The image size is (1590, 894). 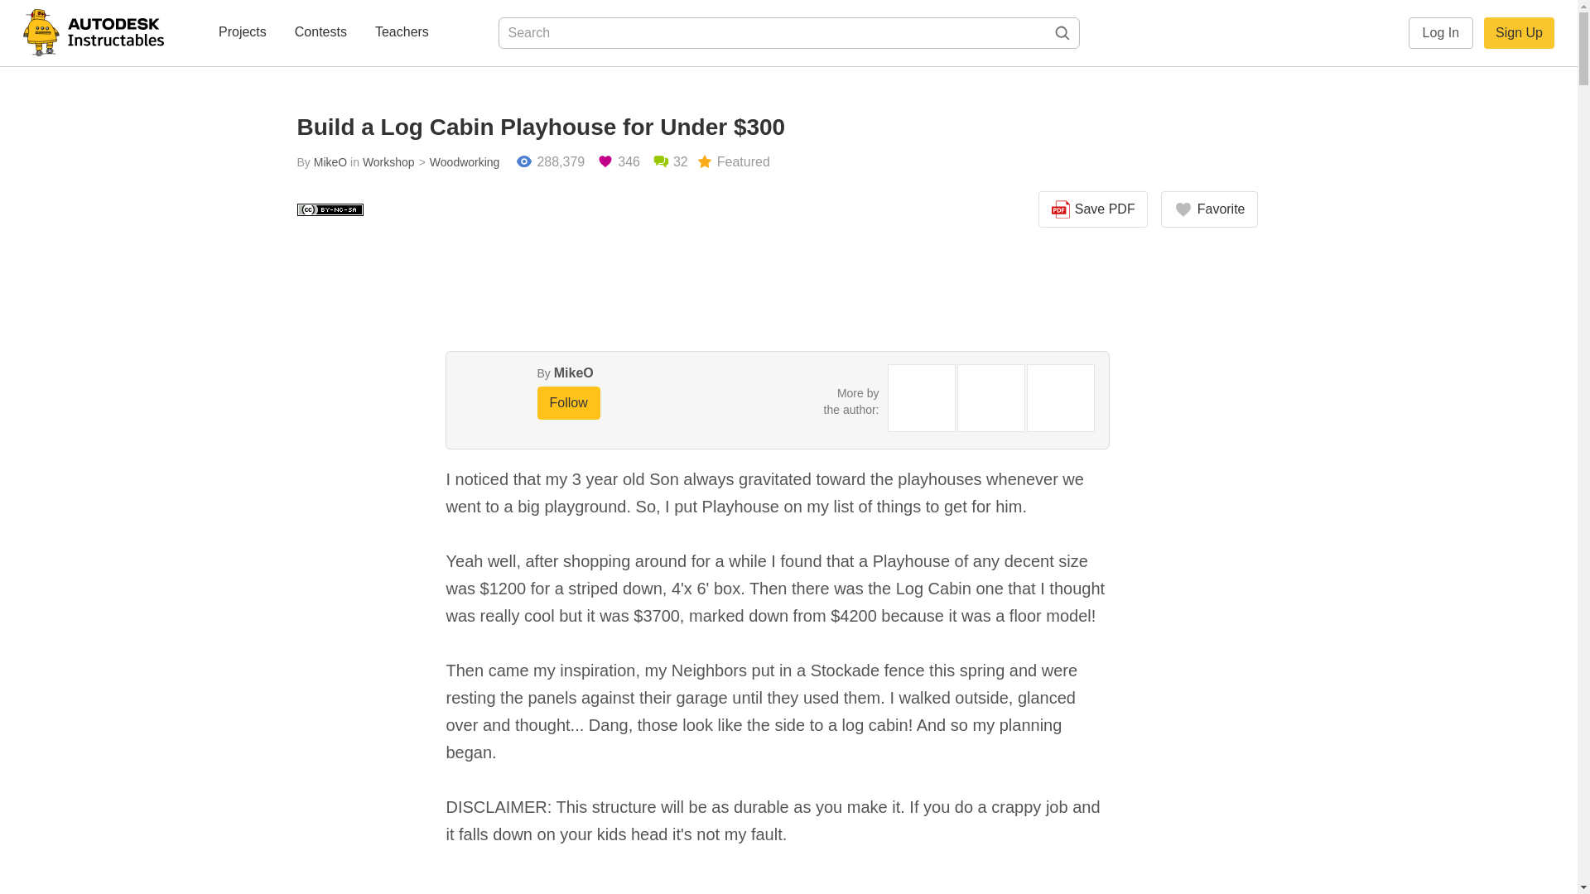 What do you see at coordinates (242, 33) in the screenshot?
I see `Projects` at bounding box center [242, 33].